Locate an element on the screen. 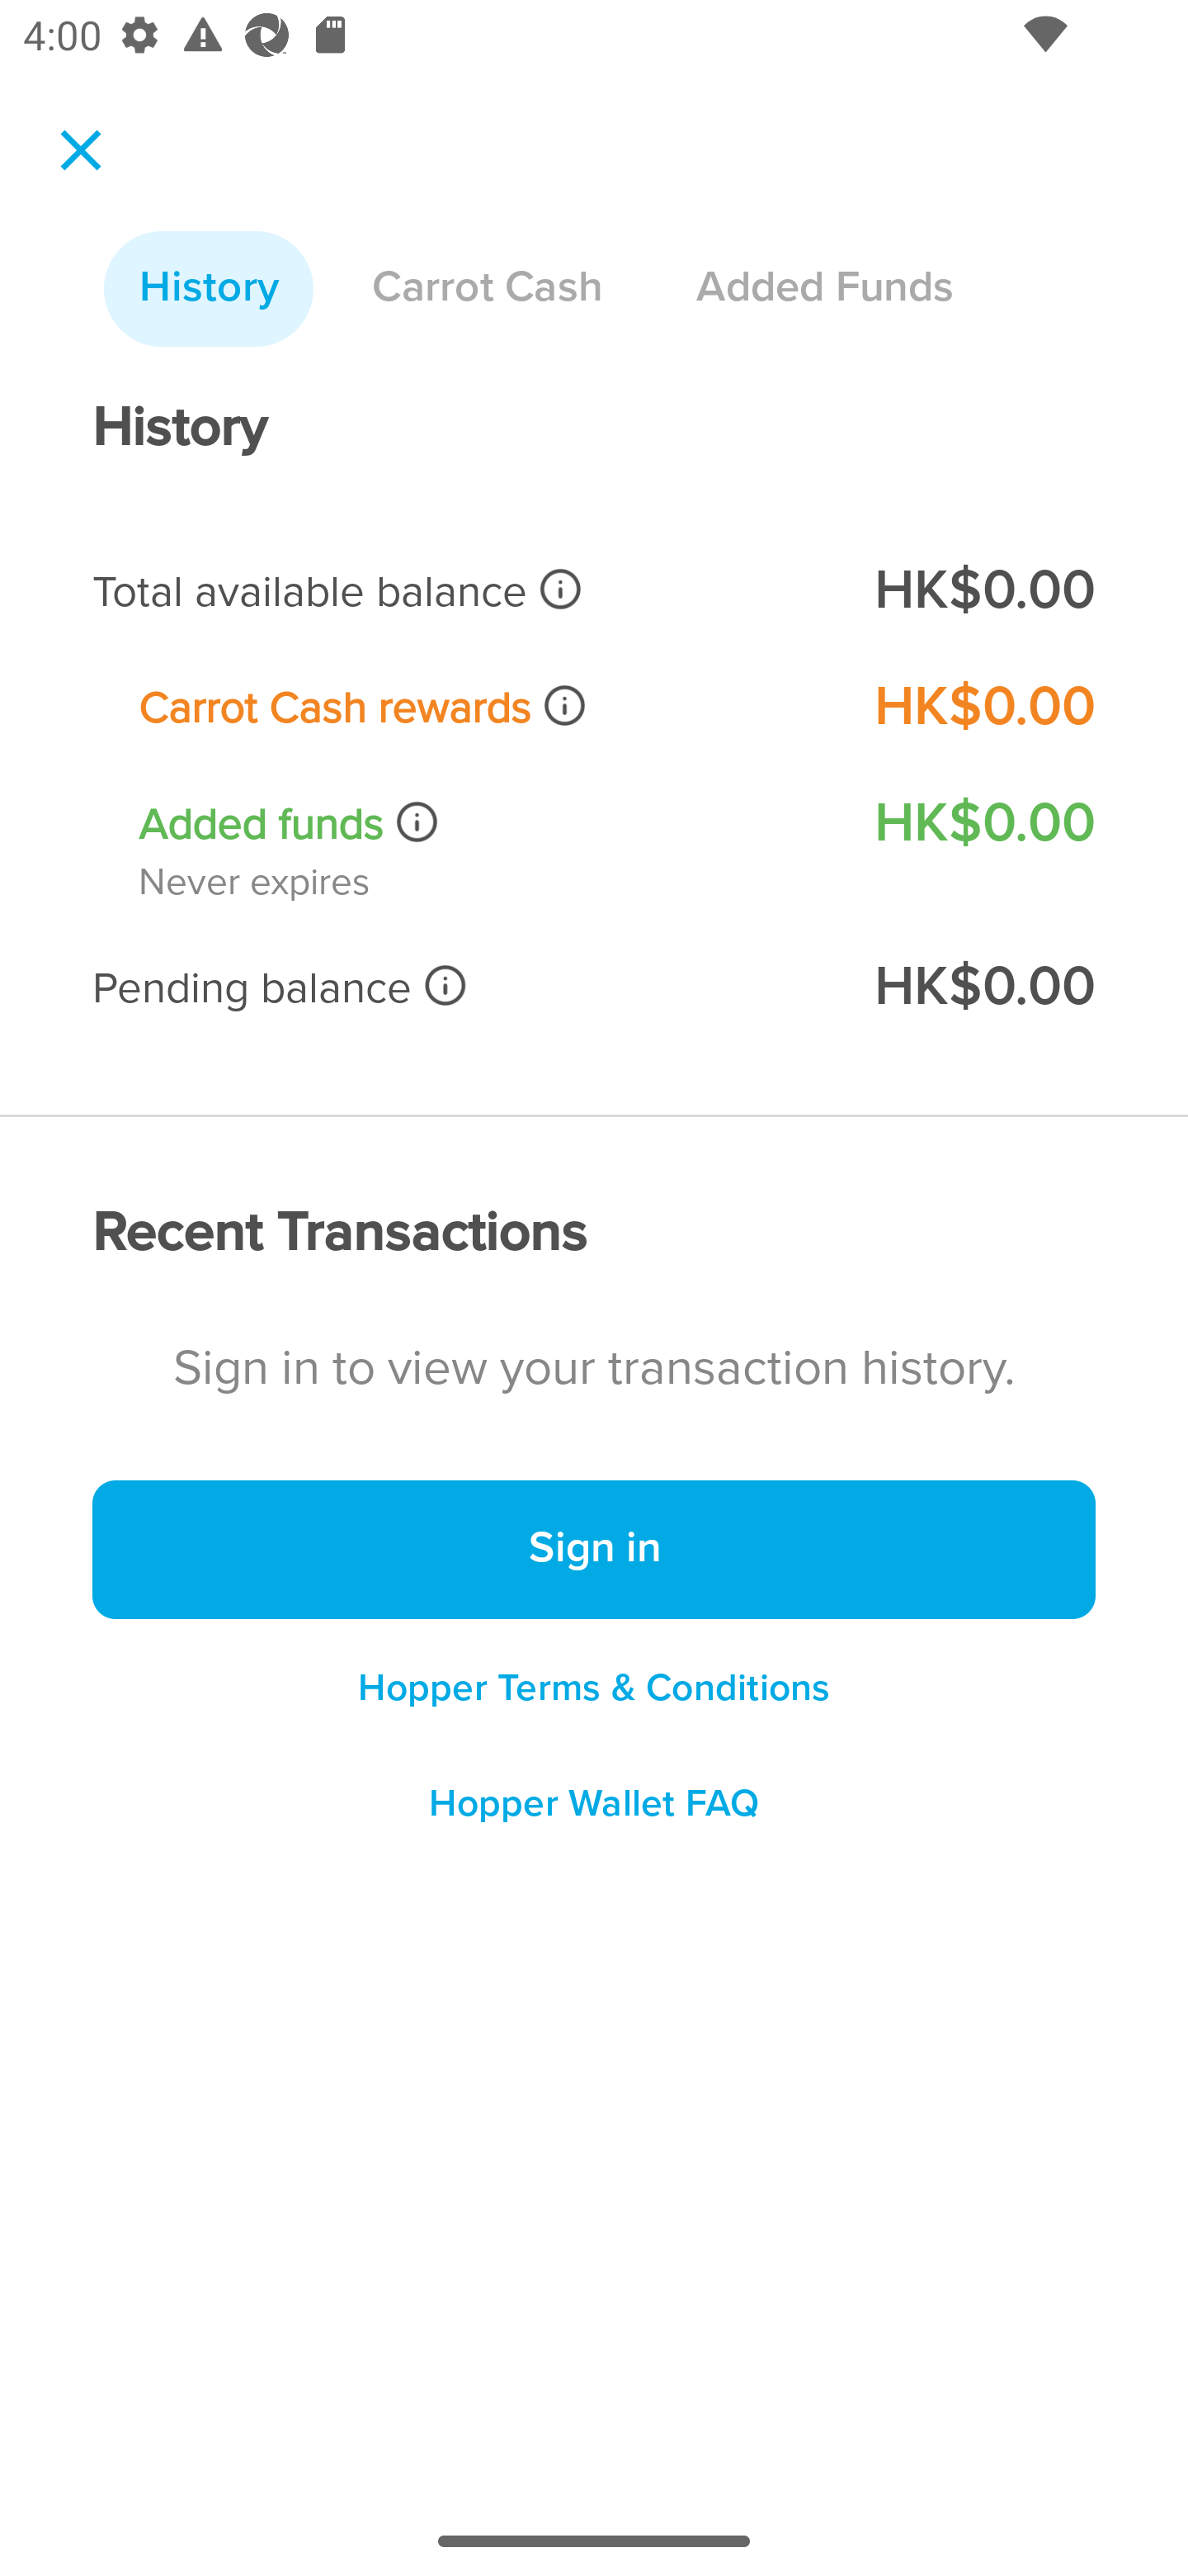  ‍Sign in is located at coordinates (594, 1551).